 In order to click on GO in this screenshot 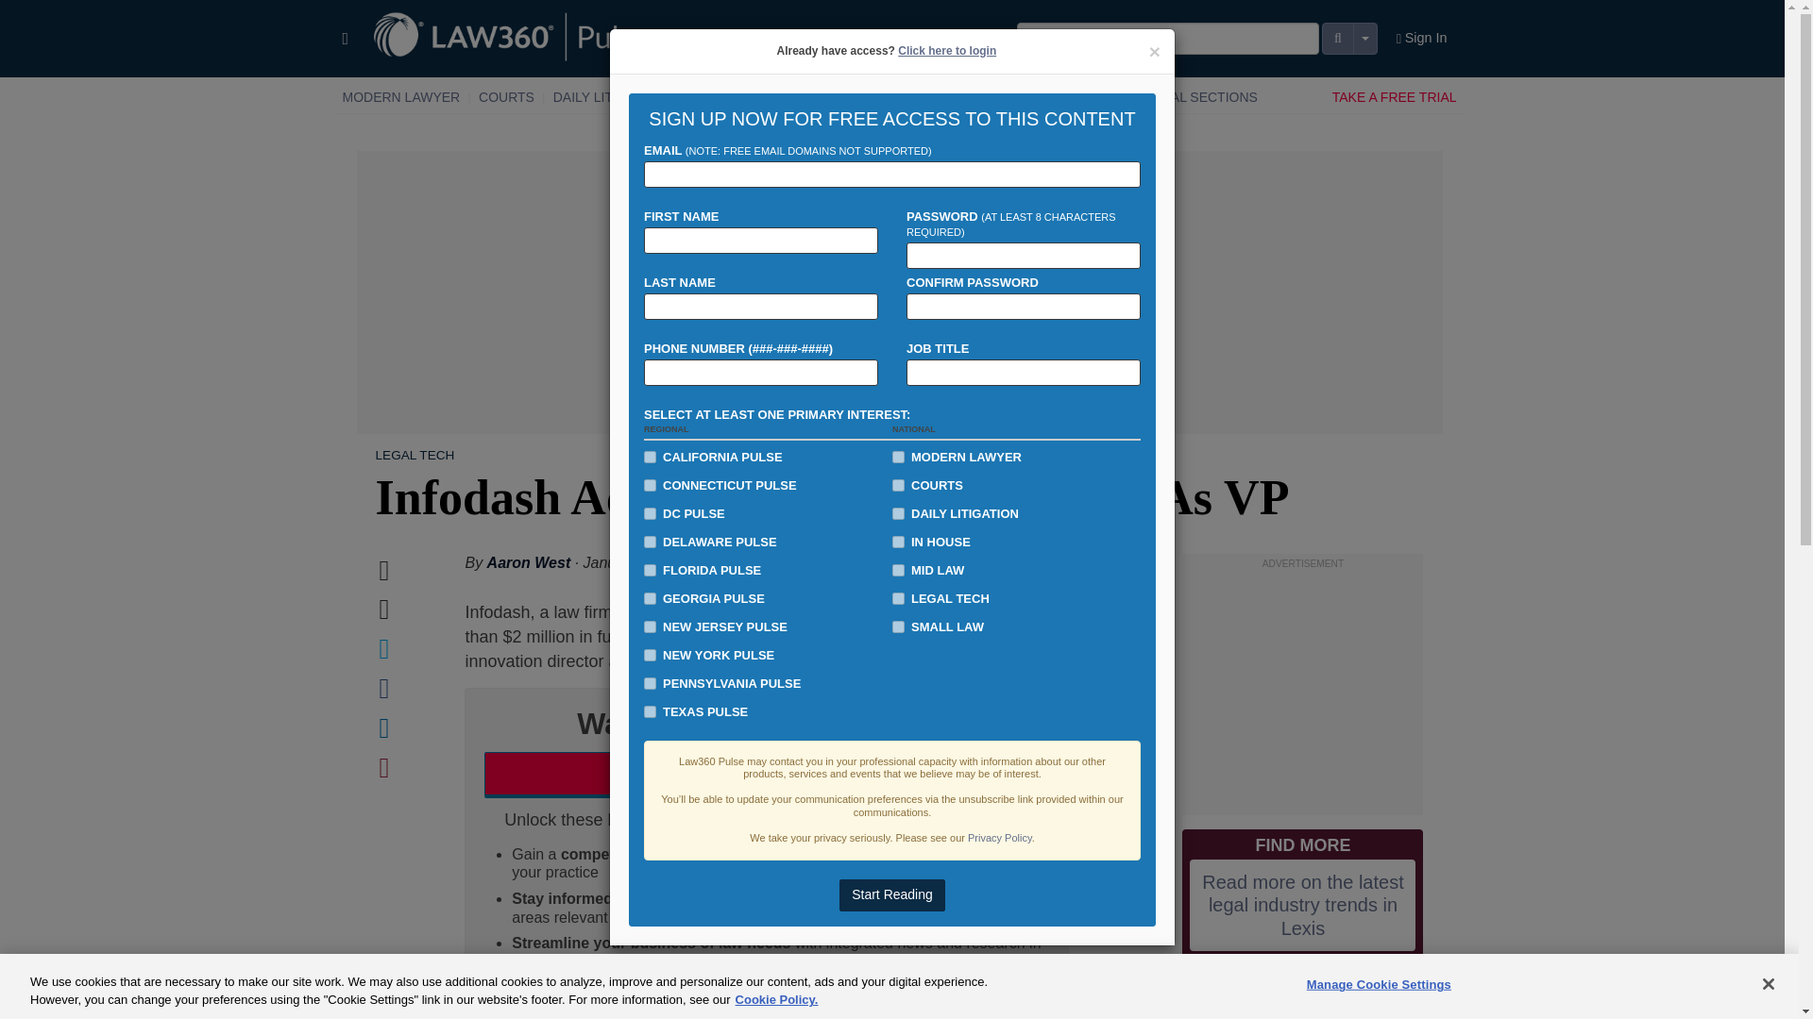, I will do `click(16, 9)`.